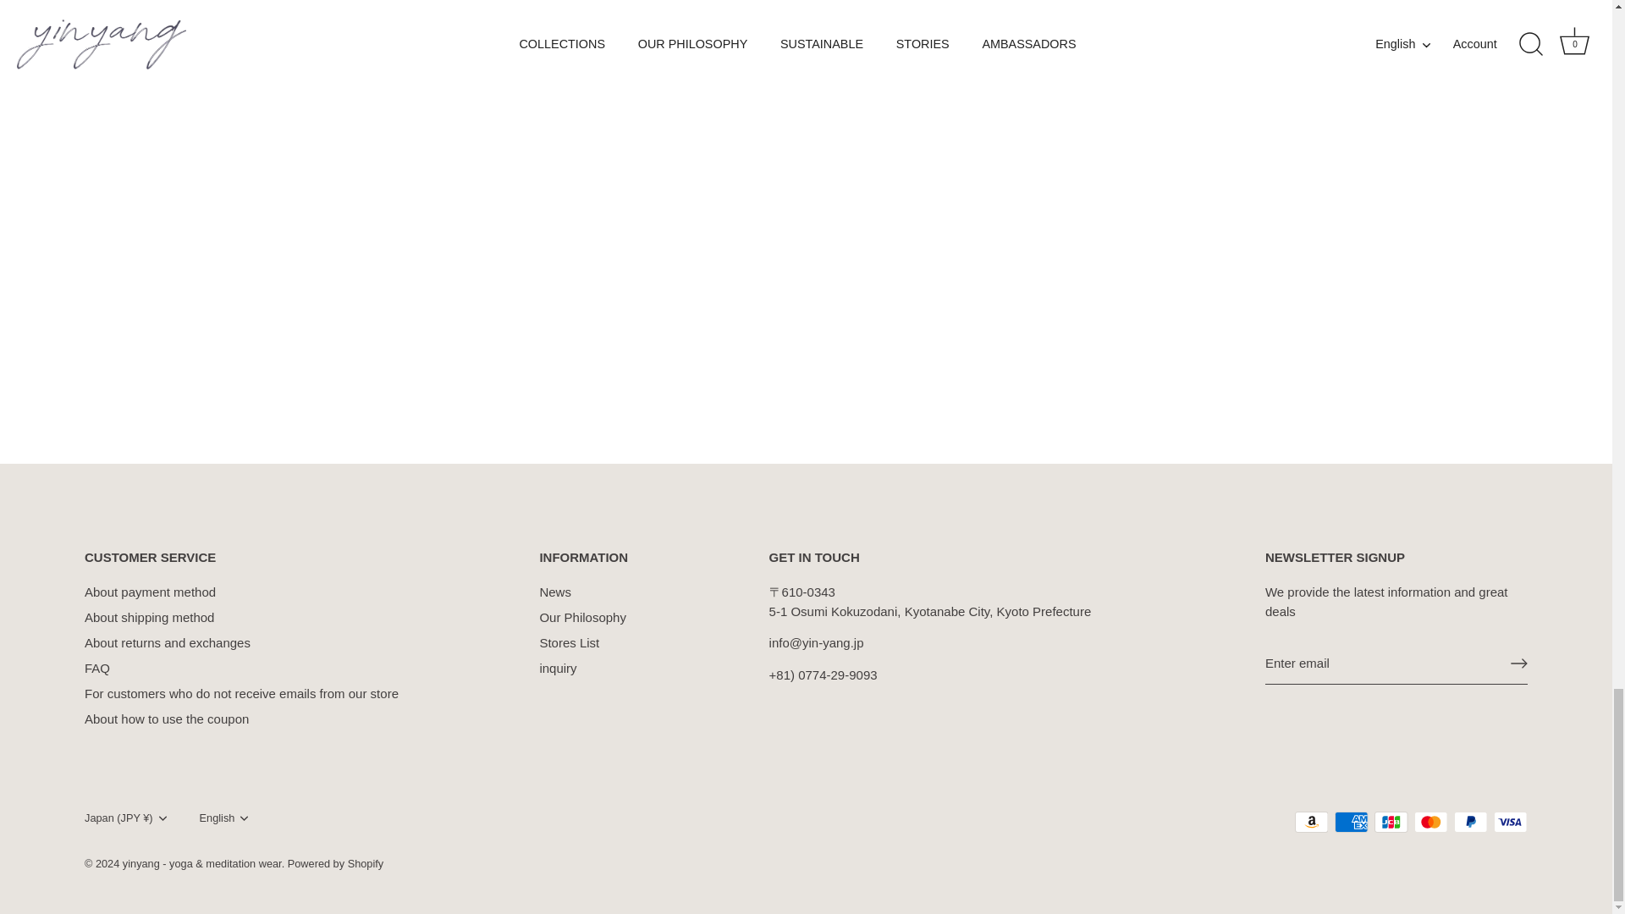 The image size is (1625, 914). Describe the element at coordinates (1518, 663) in the screenshot. I see `Right arrow long` at that location.